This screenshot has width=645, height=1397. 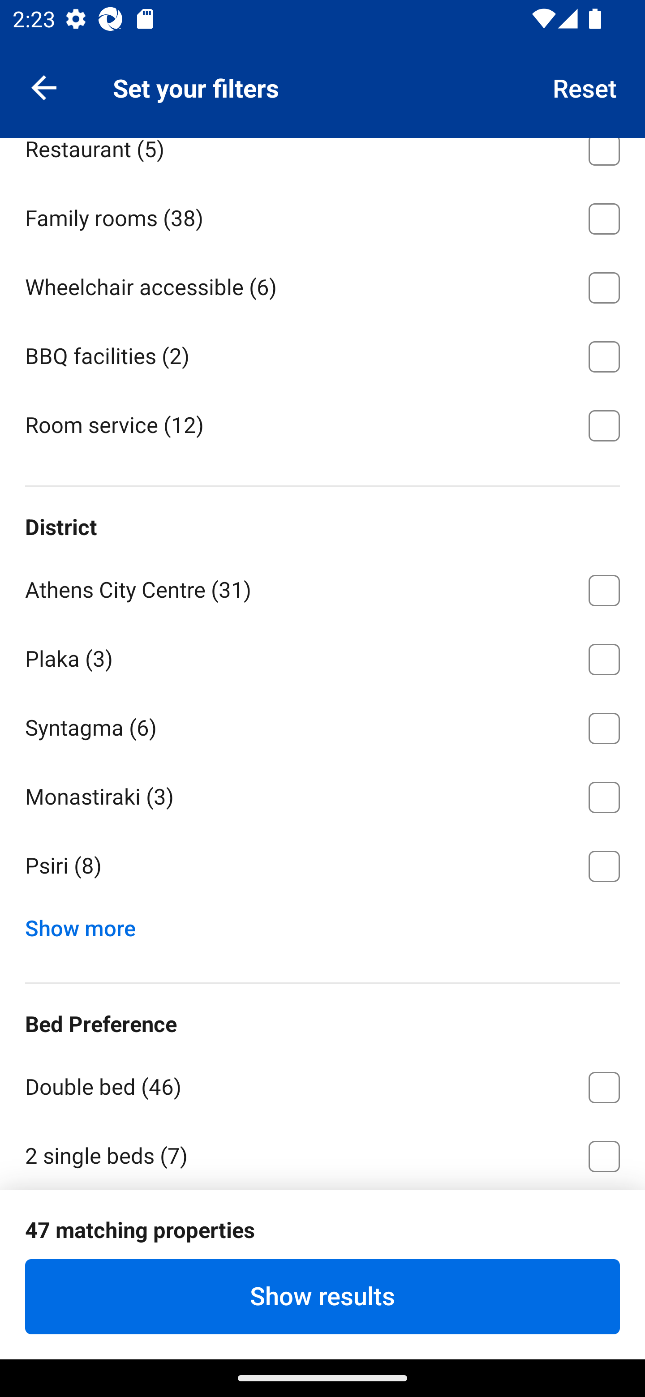 What do you see at coordinates (44, 87) in the screenshot?
I see `Navigate up` at bounding box center [44, 87].